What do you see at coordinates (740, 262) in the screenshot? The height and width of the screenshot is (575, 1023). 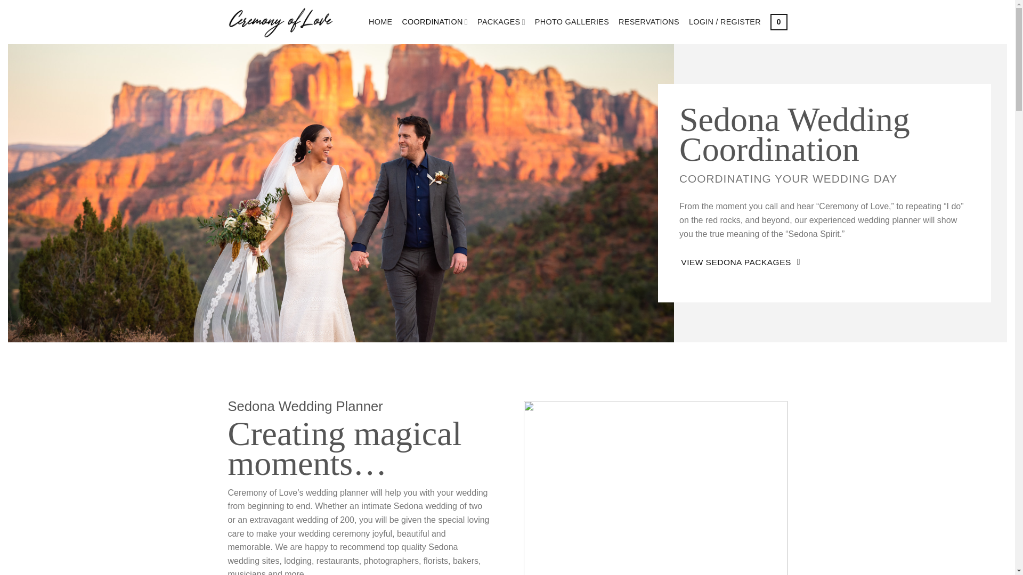 I see `VIEW SEDONA PACKAGES` at bounding box center [740, 262].